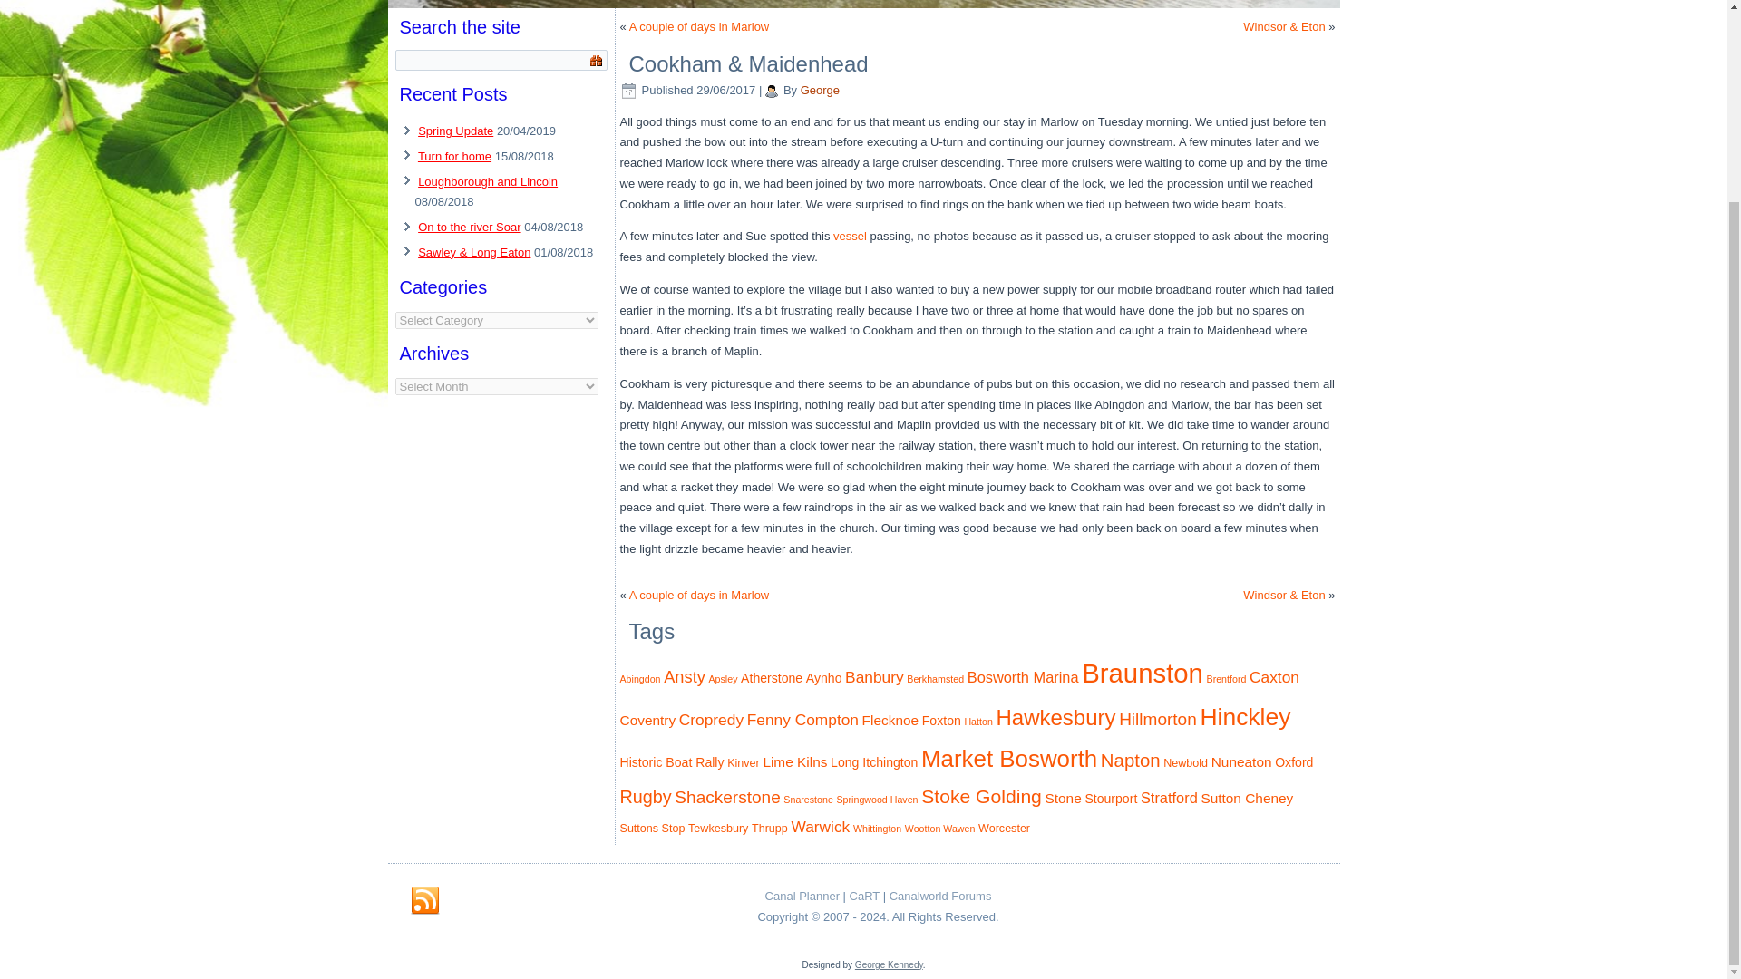  Describe the element at coordinates (794, 761) in the screenshot. I see `Lime Kilns` at that location.